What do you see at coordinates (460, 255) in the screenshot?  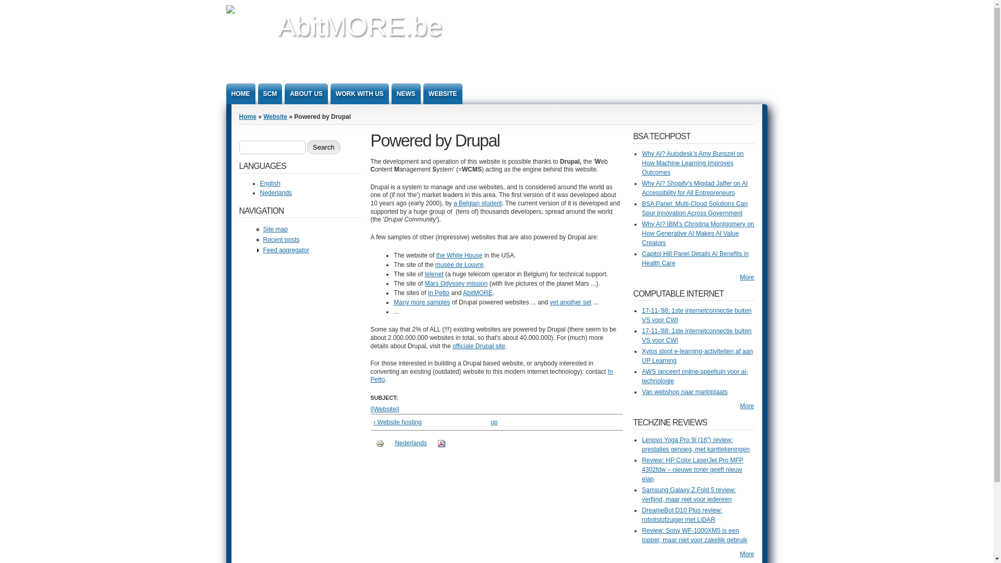 I see `the White House` at bounding box center [460, 255].